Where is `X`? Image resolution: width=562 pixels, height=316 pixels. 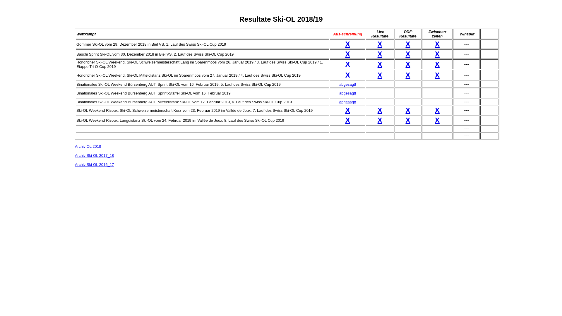
X is located at coordinates (437, 44).